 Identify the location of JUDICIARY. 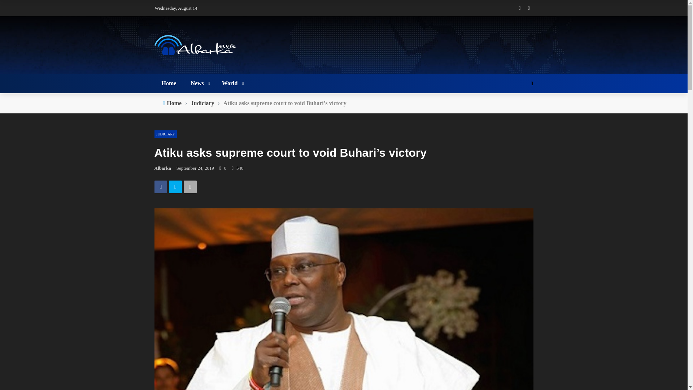
(165, 134).